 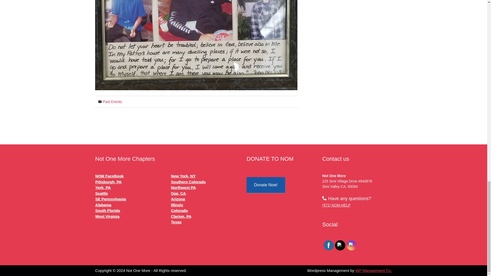 I want to click on New York, NY, so click(x=183, y=176).